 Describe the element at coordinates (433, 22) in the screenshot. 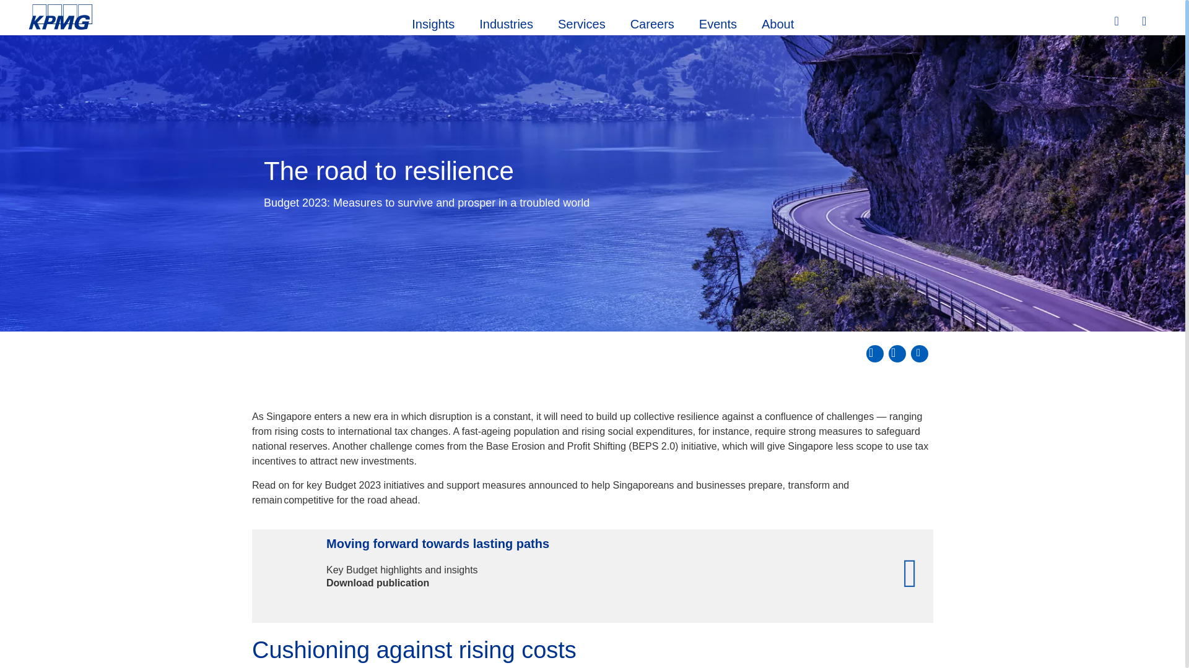

I see `Insights` at that location.